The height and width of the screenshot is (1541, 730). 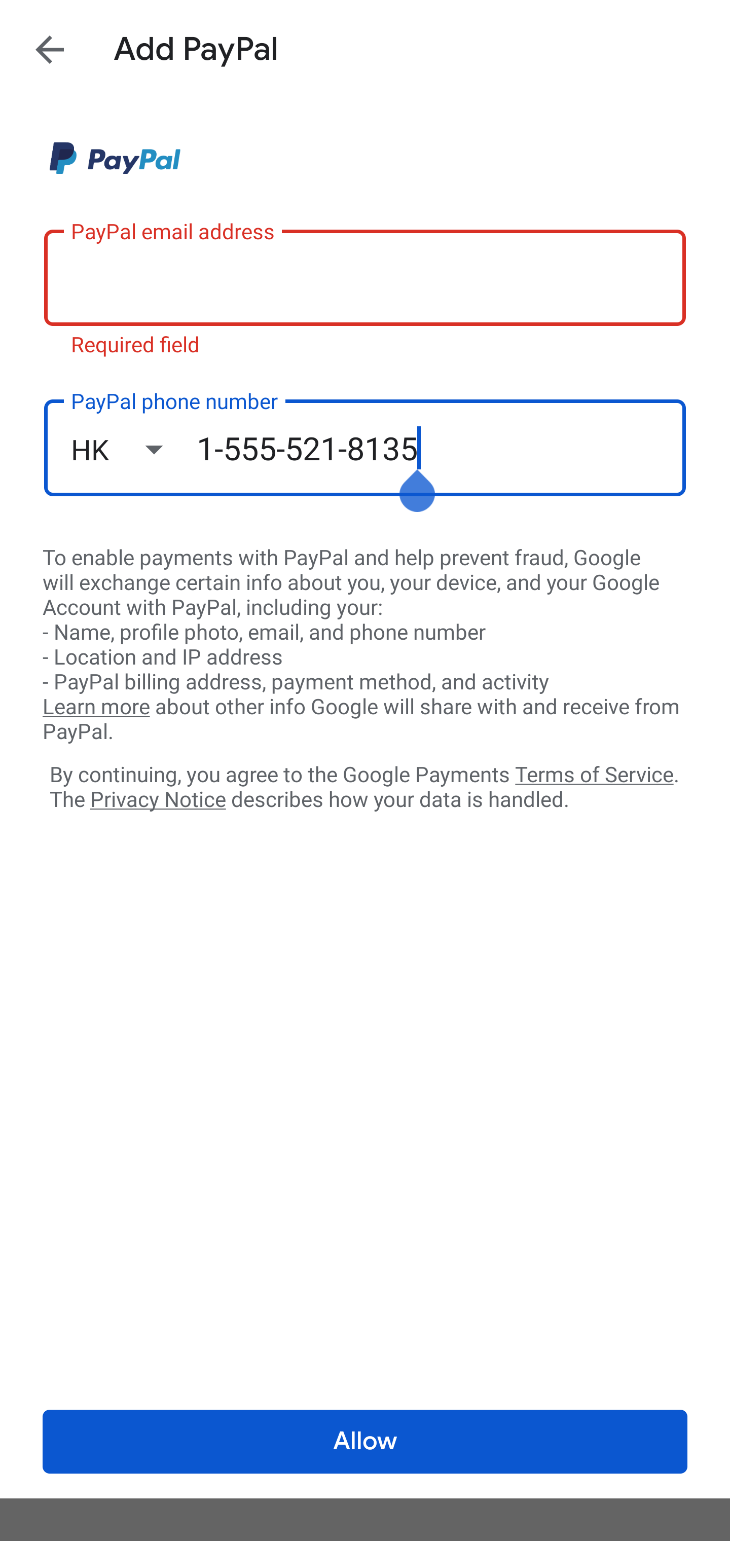 What do you see at coordinates (133, 449) in the screenshot?
I see `HK` at bounding box center [133, 449].